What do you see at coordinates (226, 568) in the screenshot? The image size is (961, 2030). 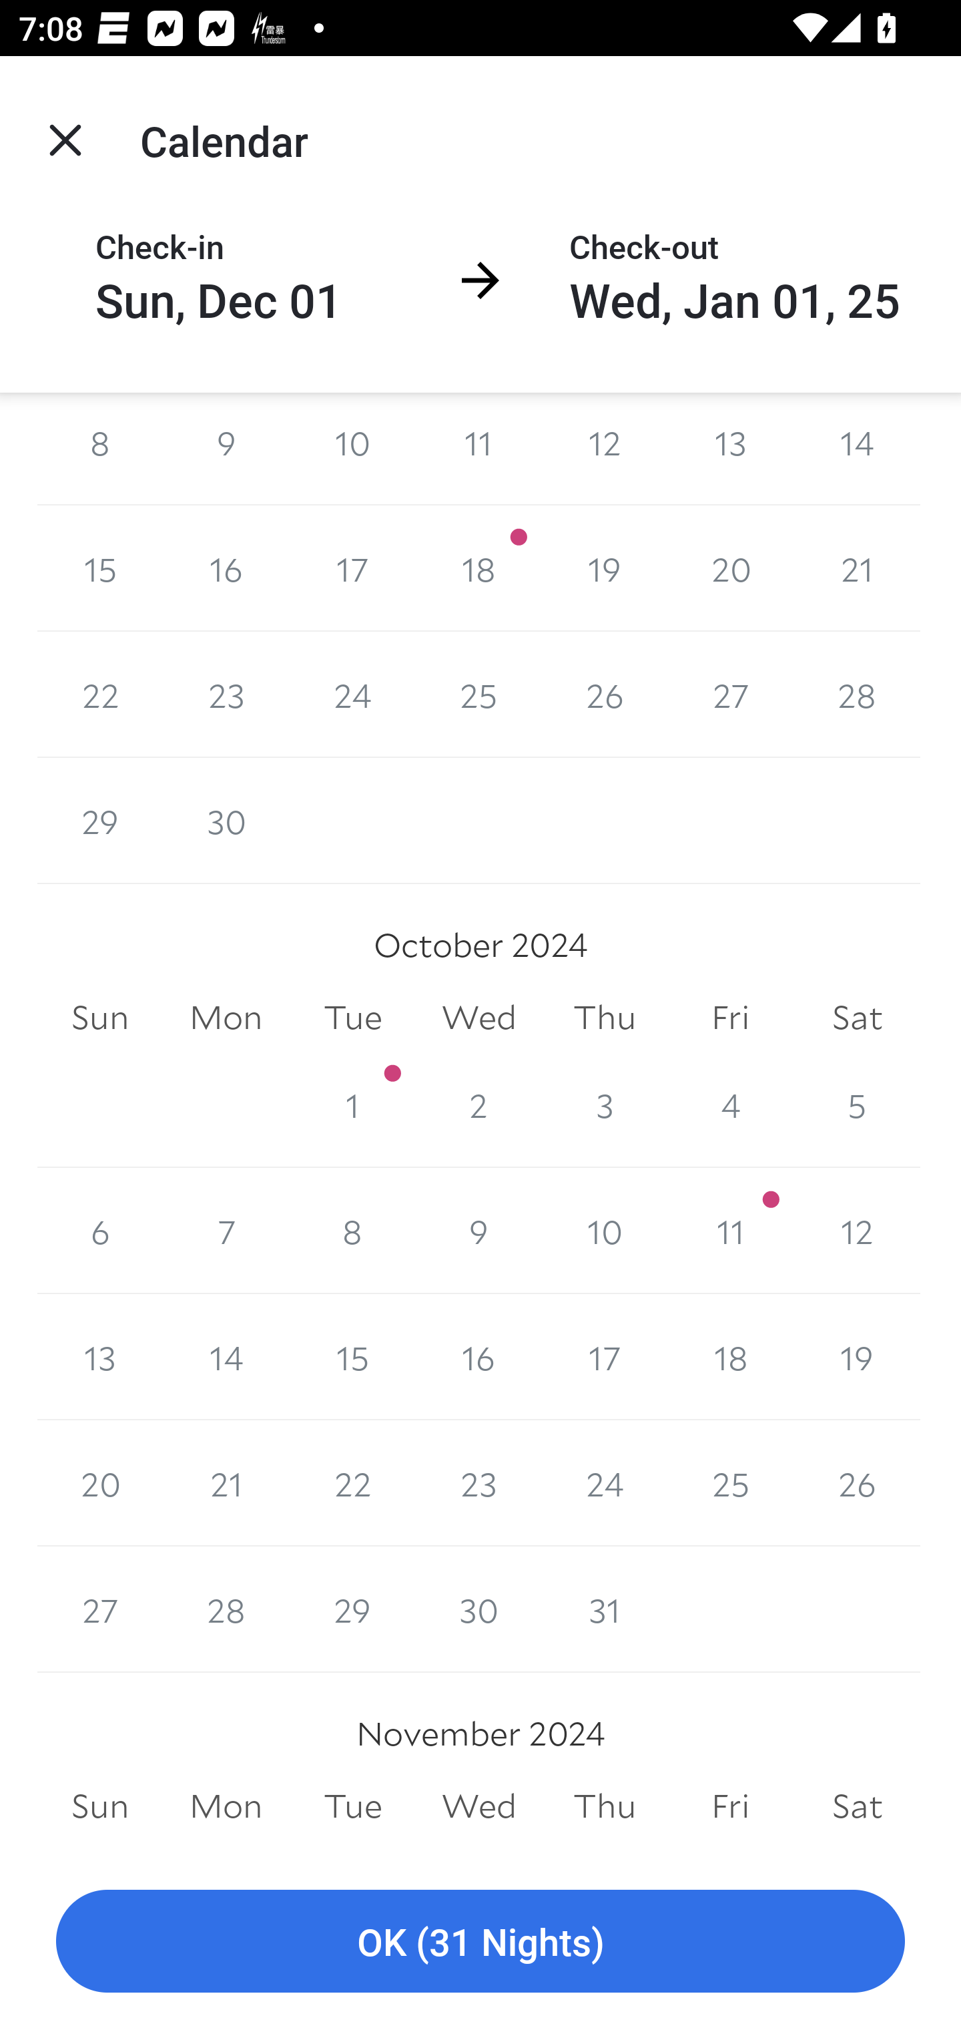 I see `16 16 September 2024` at bounding box center [226, 568].